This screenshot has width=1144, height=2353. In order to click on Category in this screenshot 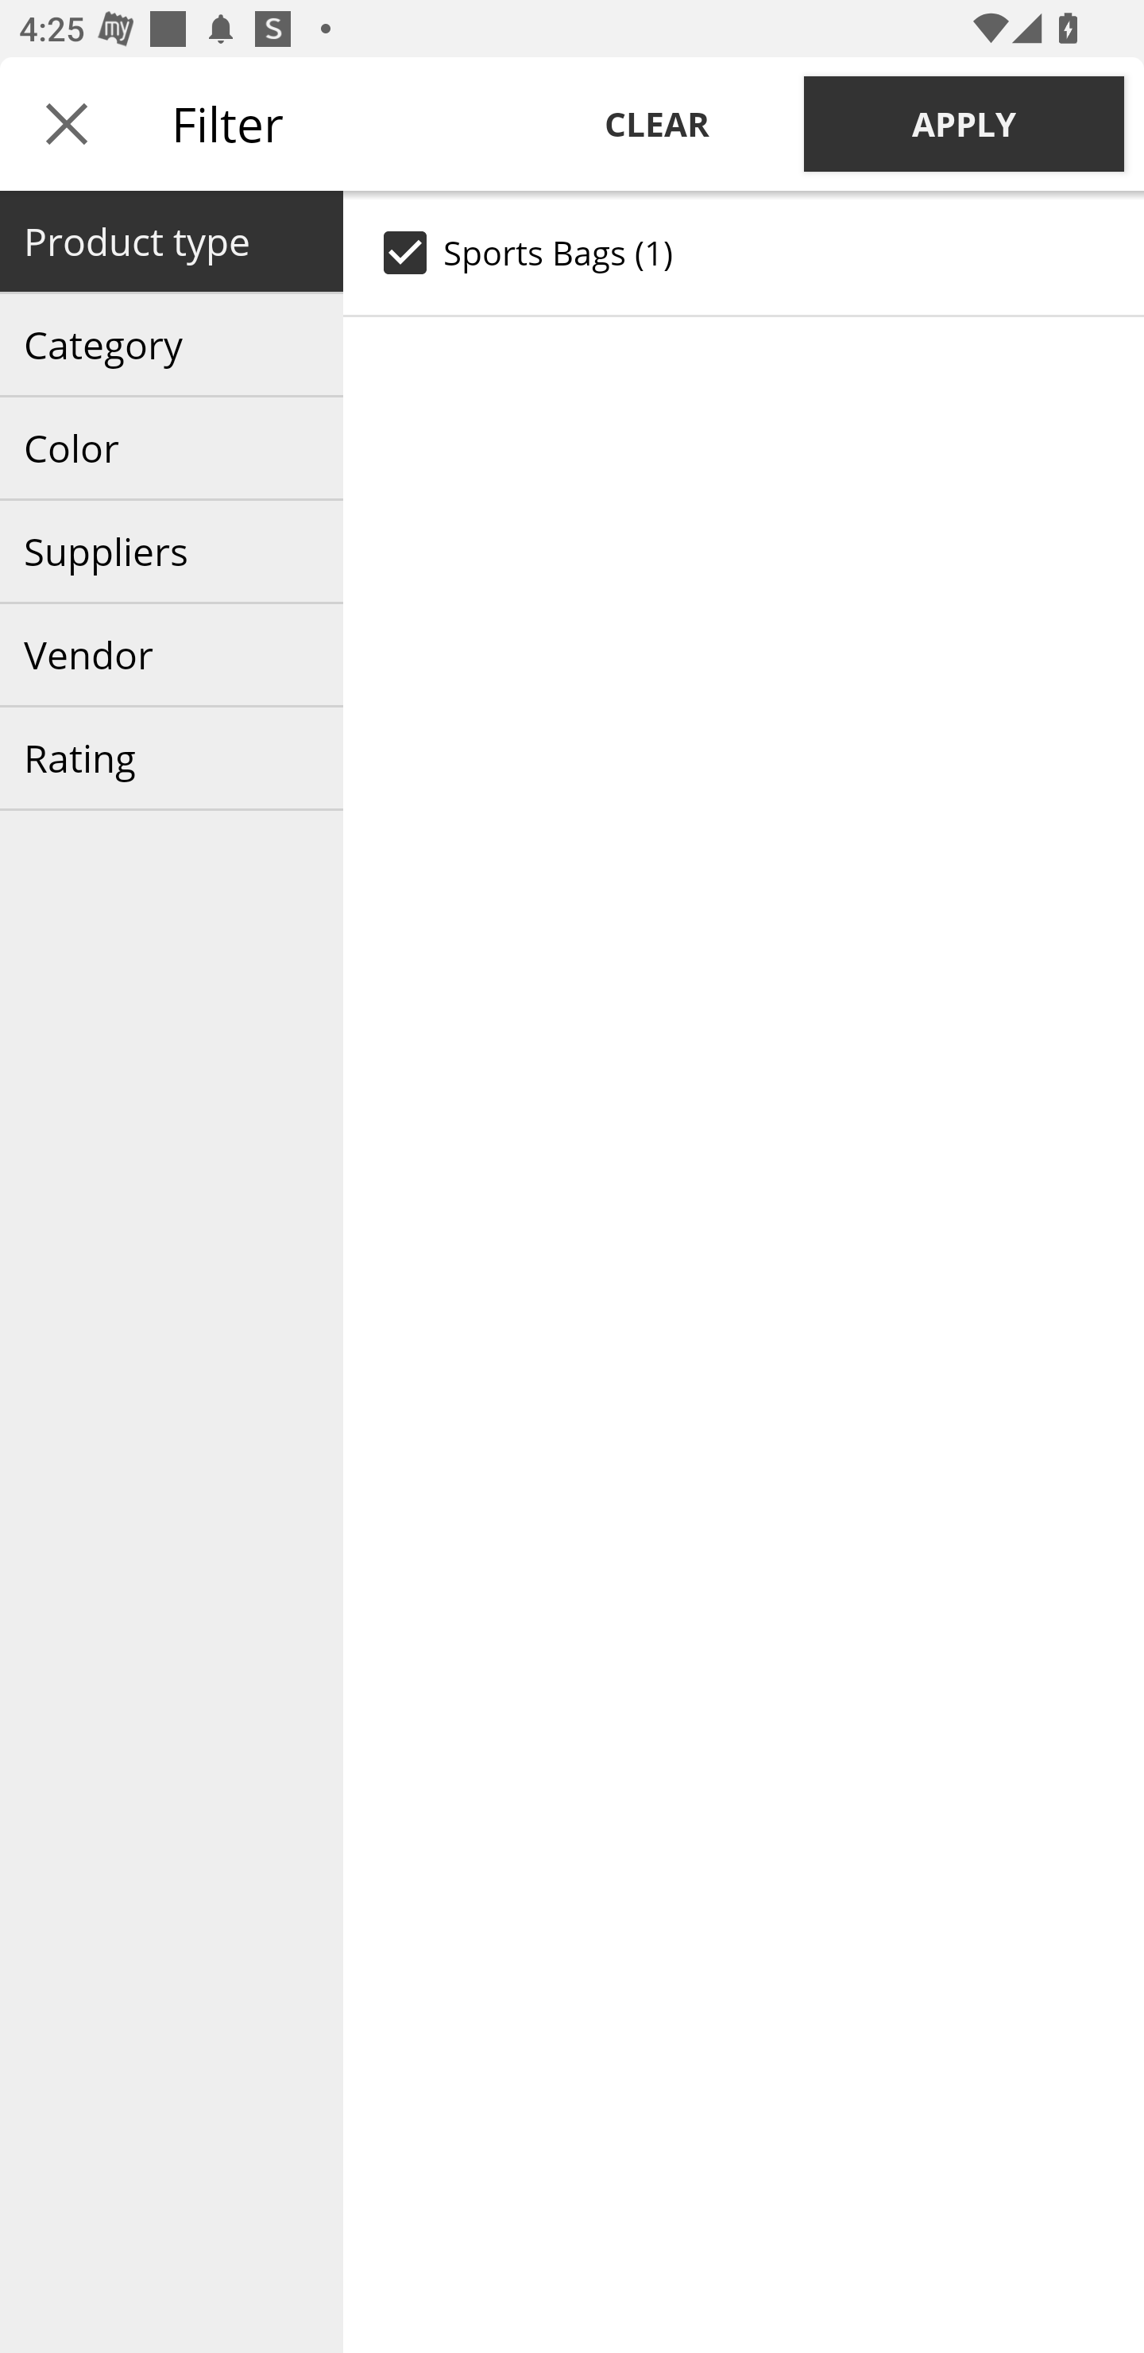, I will do `click(172, 345)`.